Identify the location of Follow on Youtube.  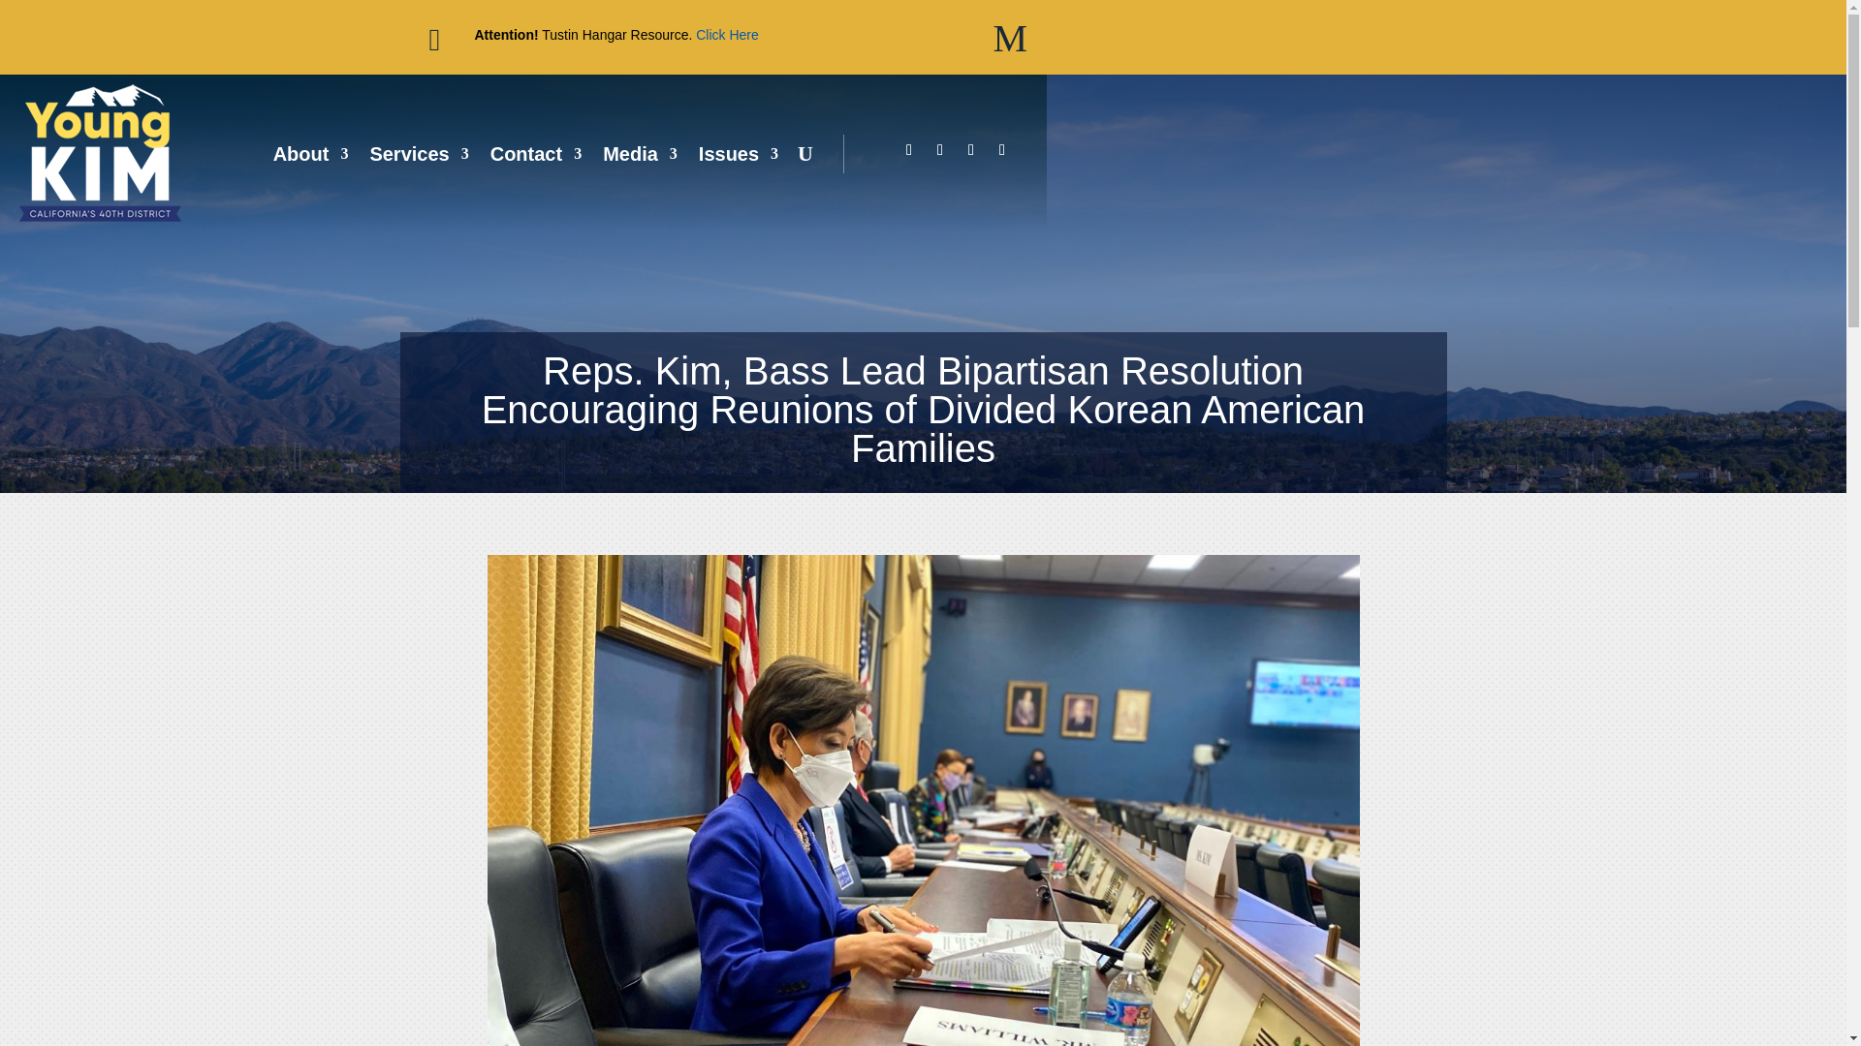
(1002, 149).